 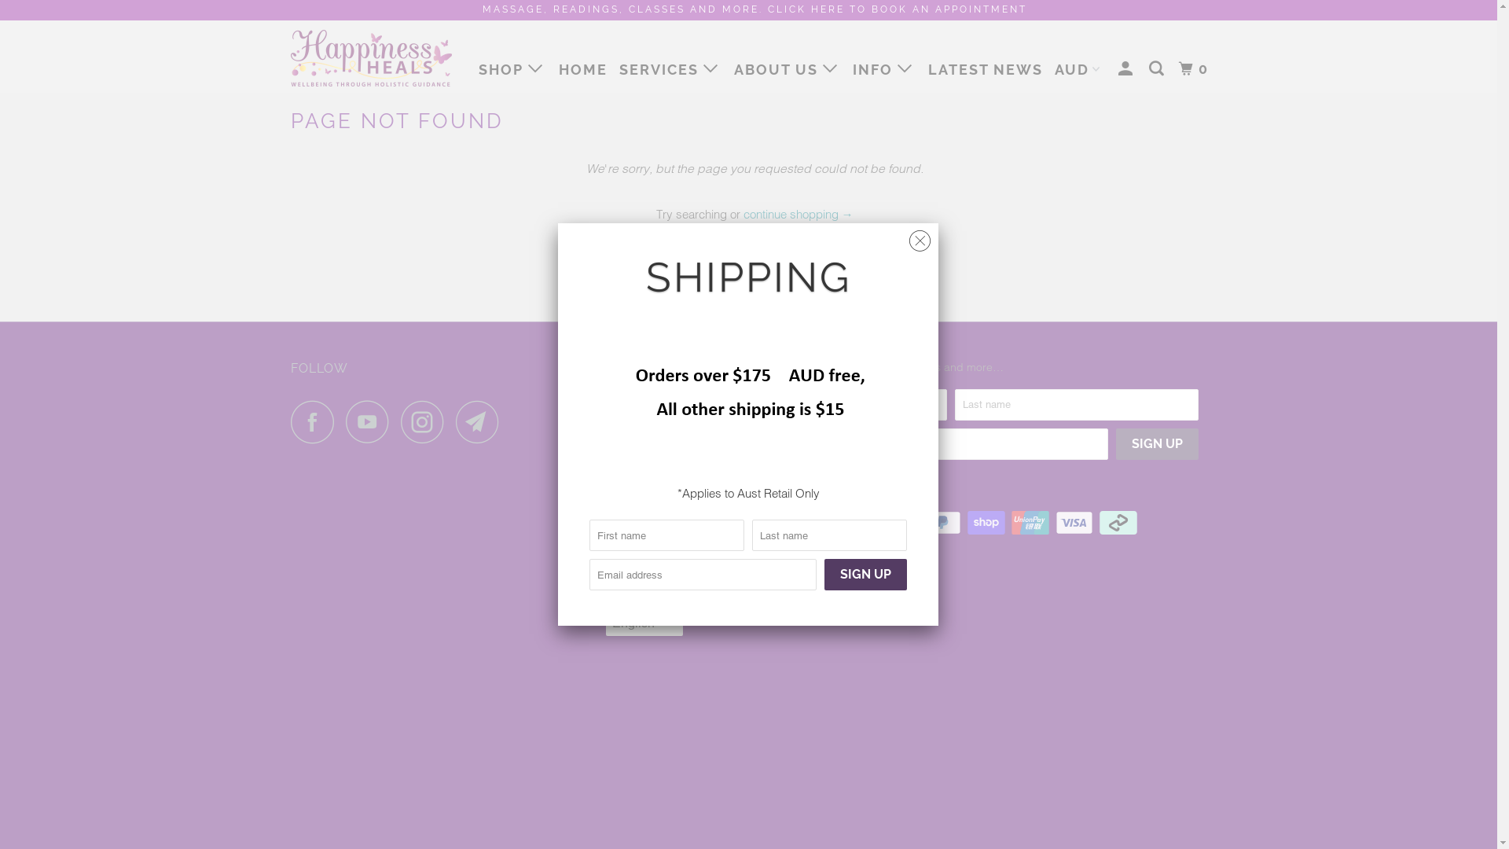 What do you see at coordinates (317, 421) in the screenshot?
I see `Happiness Heals on Facebook` at bounding box center [317, 421].